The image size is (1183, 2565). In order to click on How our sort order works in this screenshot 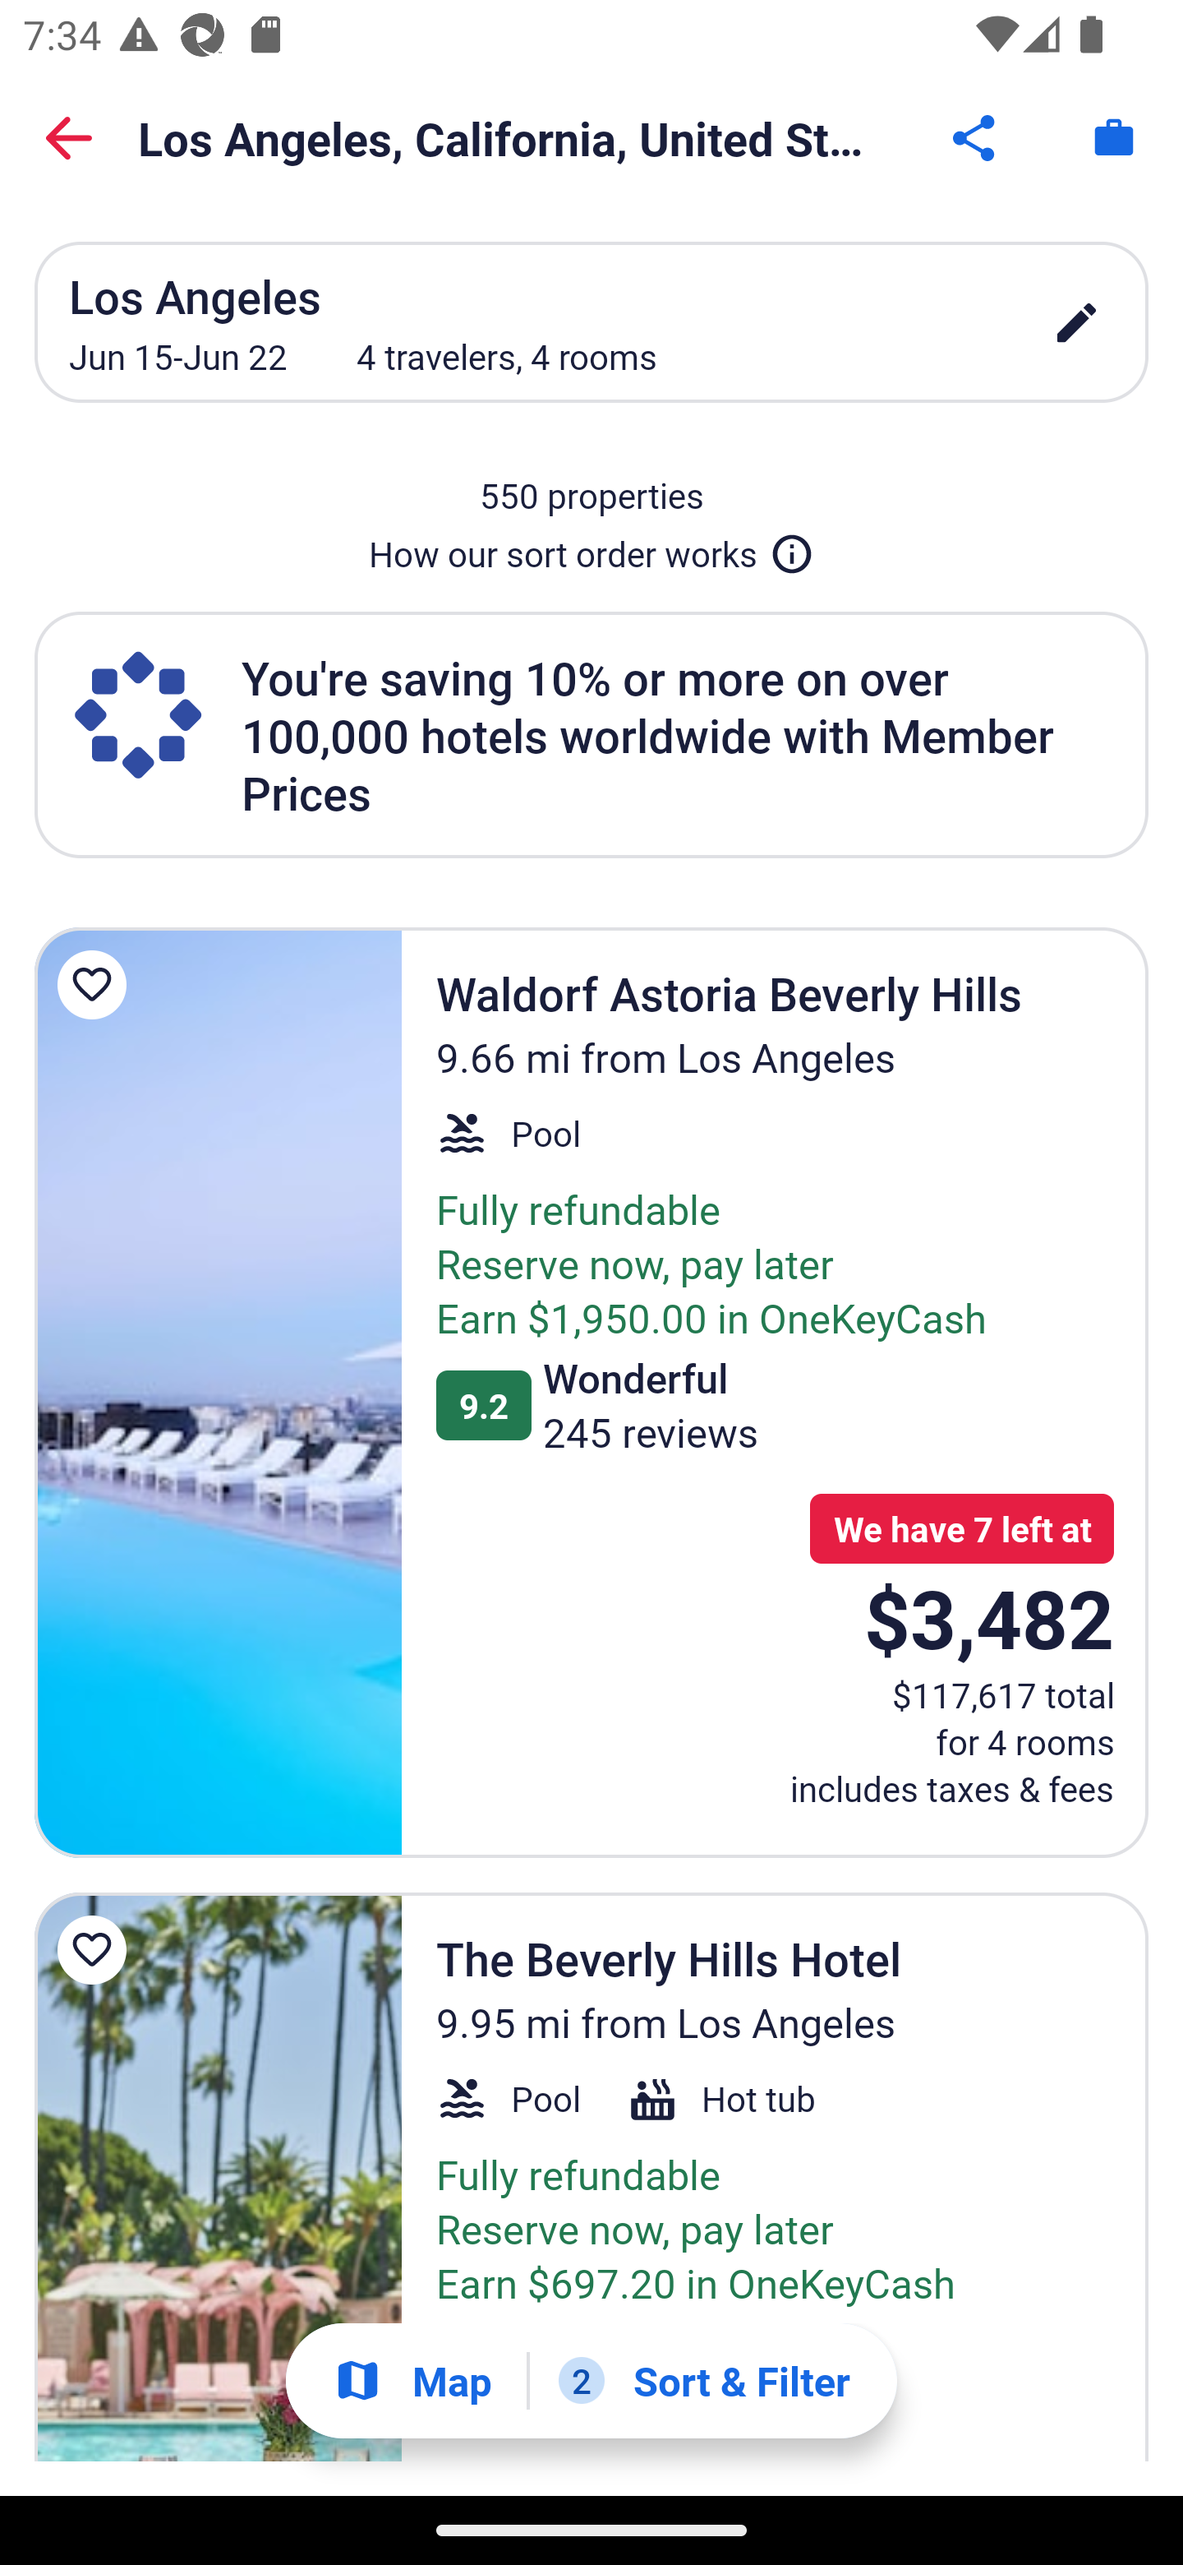, I will do `click(591, 548)`.